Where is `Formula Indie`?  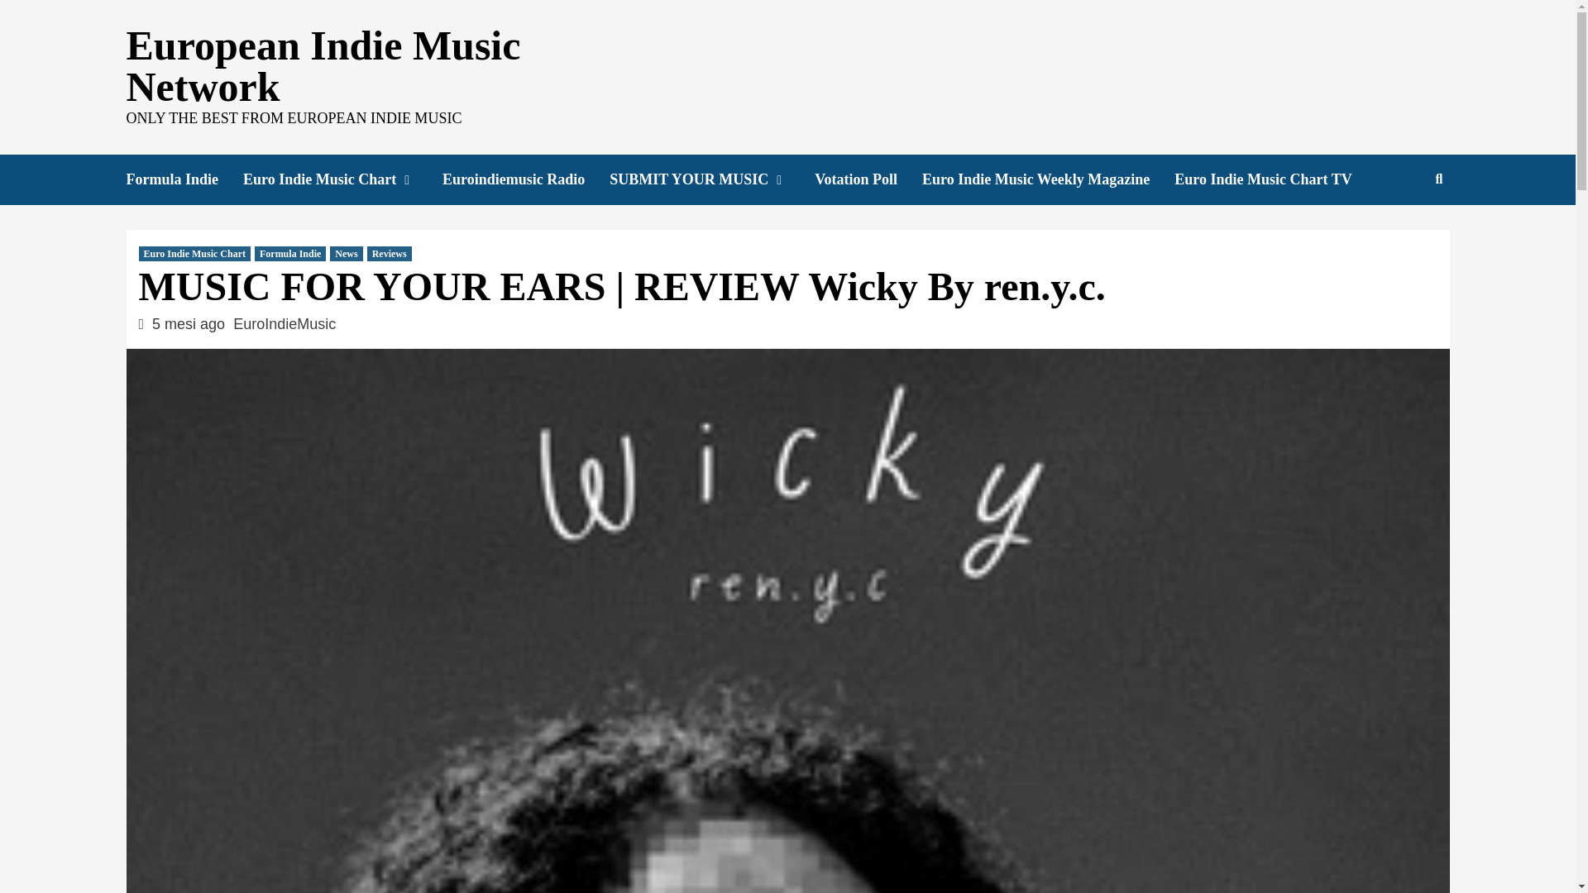
Formula Indie is located at coordinates (184, 179).